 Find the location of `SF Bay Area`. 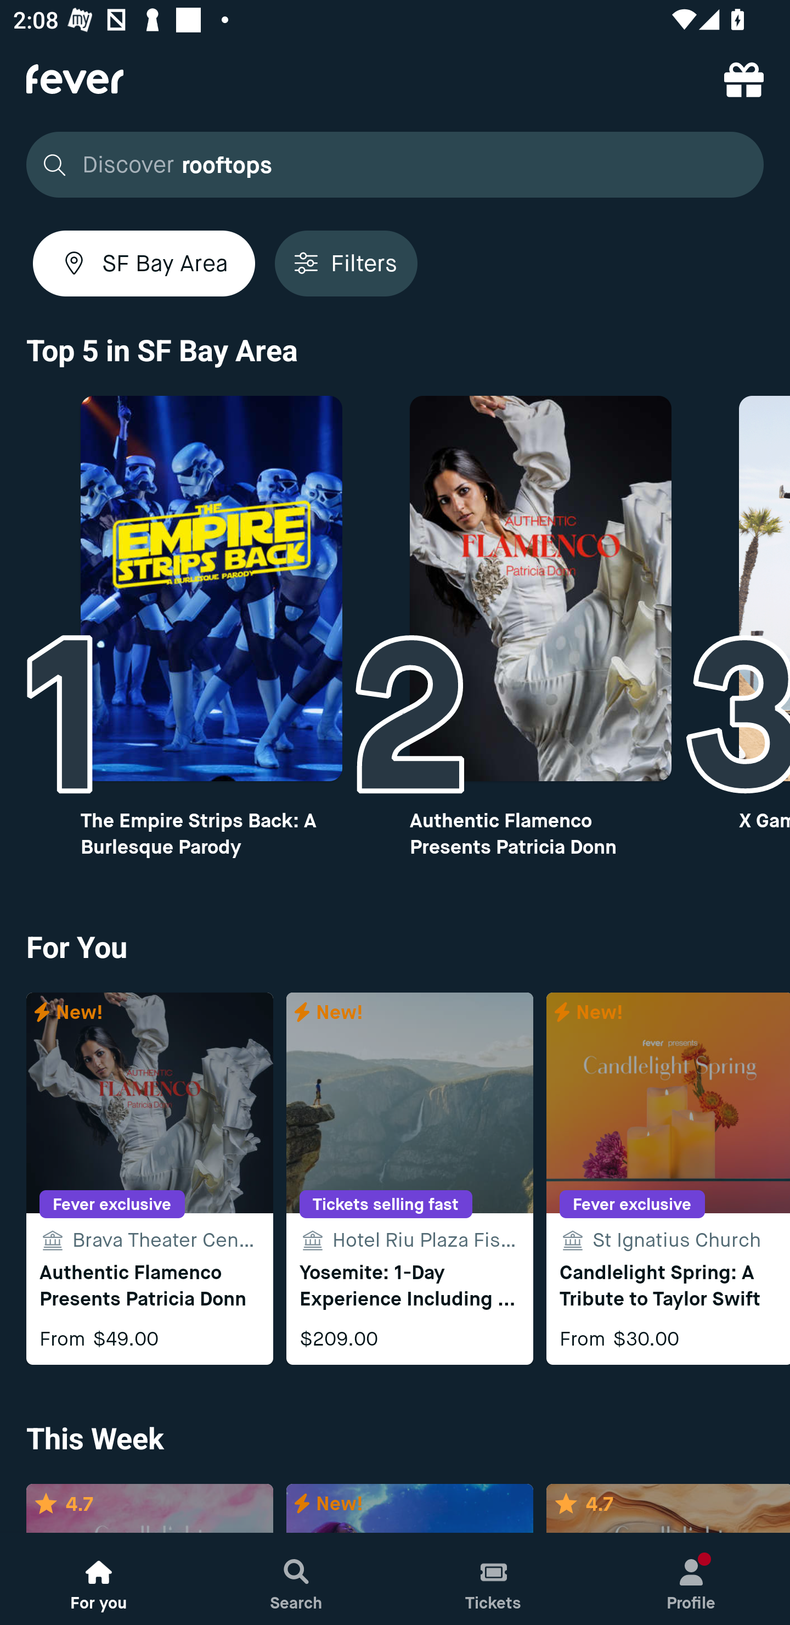

SF Bay Area is located at coordinates (144, 263).